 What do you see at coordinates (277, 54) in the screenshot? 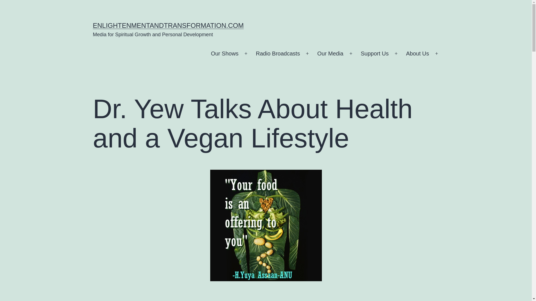
I see `Radio Broadcasts` at bounding box center [277, 54].